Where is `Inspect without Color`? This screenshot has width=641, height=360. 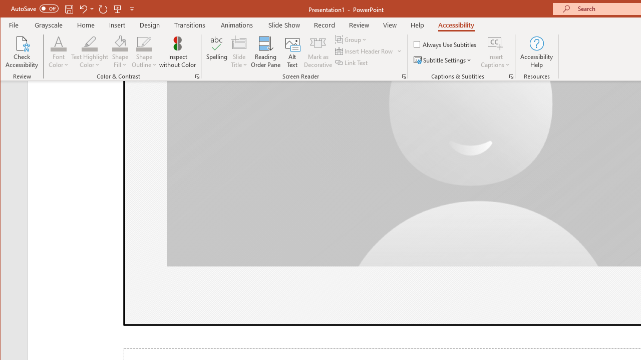
Inspect without Color is located at coordinates (178, 52).